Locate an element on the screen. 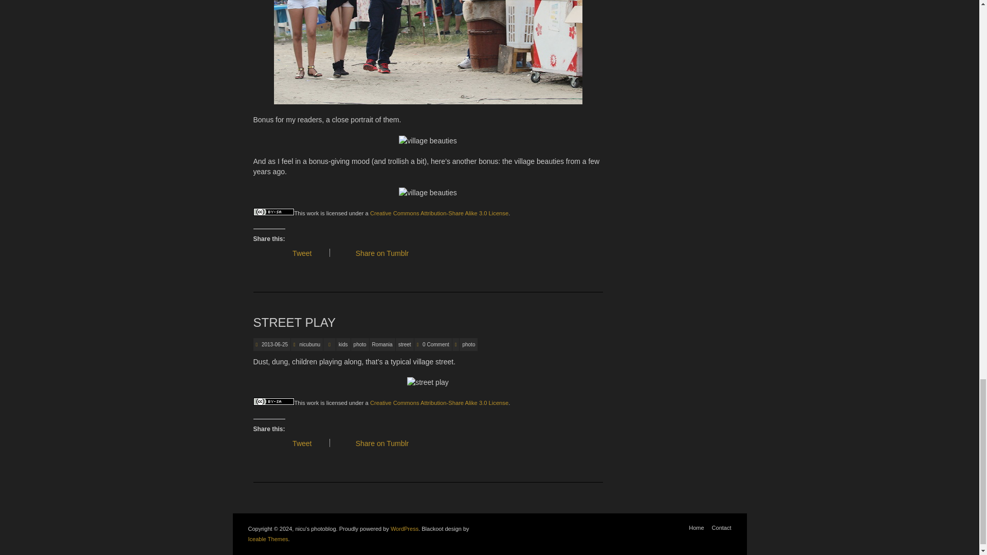 This screenshot has height=555, width=987. Street play is located at coordinates (274, 344).